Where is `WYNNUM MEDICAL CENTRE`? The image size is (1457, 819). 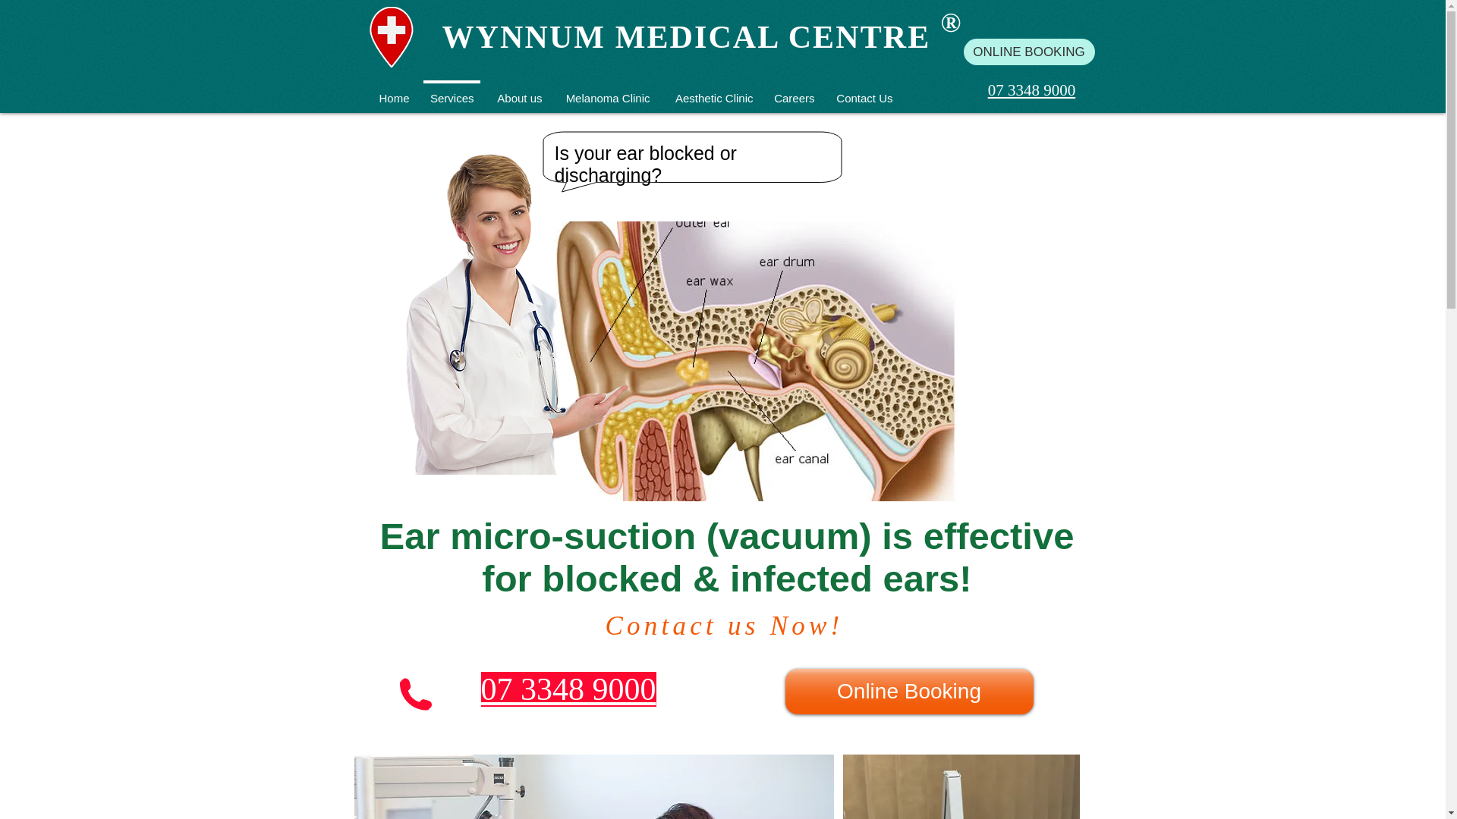
WYNNUM MEDICAL CENTRE is located at coordinates (686, 36).